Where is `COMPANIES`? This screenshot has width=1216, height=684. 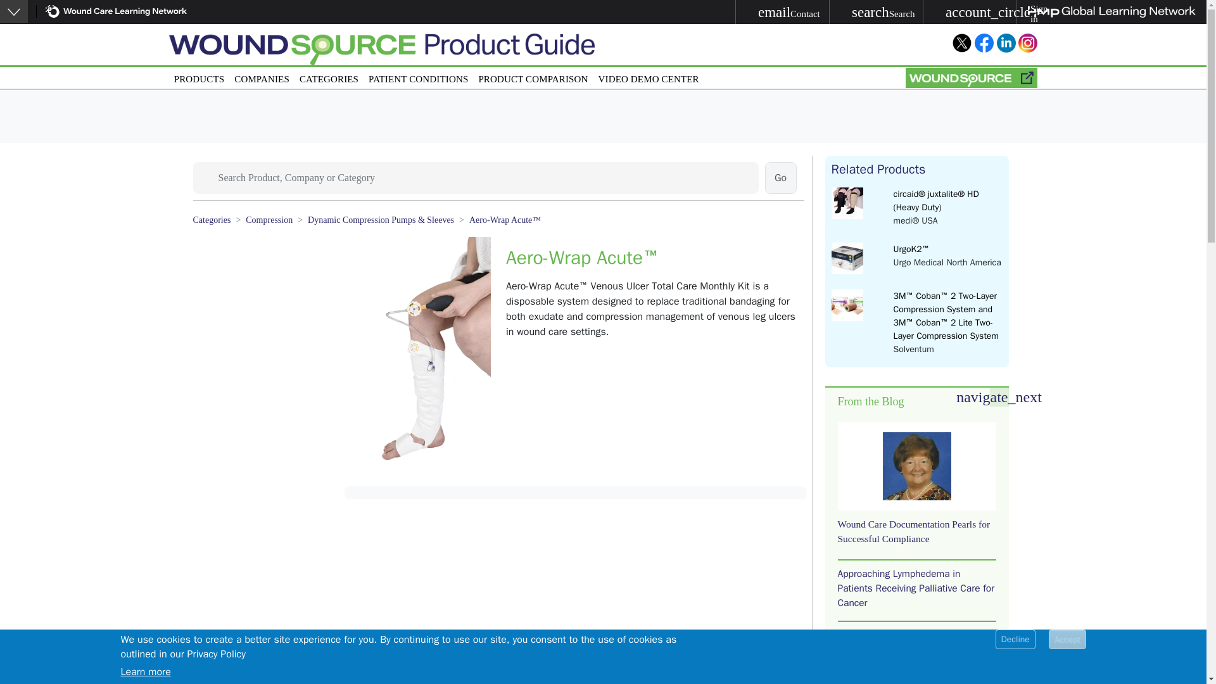 COMPANIES is located at coordinates (782, 11).